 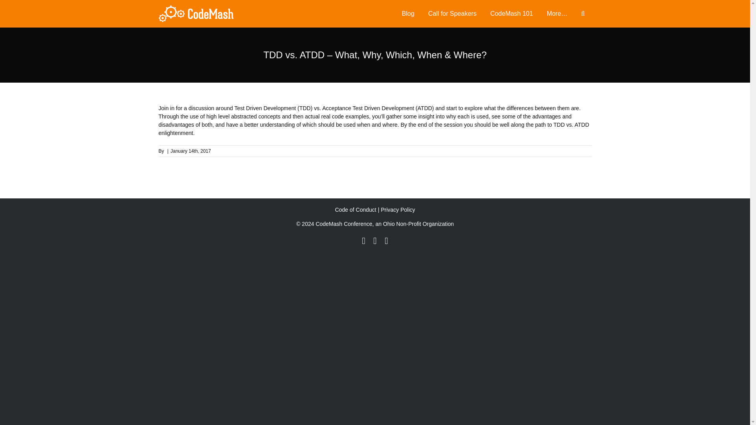 What do you see at coordinates (512, 14) in the screenshot?
I see `CodeMash 101` at bounding box center [512, 14].